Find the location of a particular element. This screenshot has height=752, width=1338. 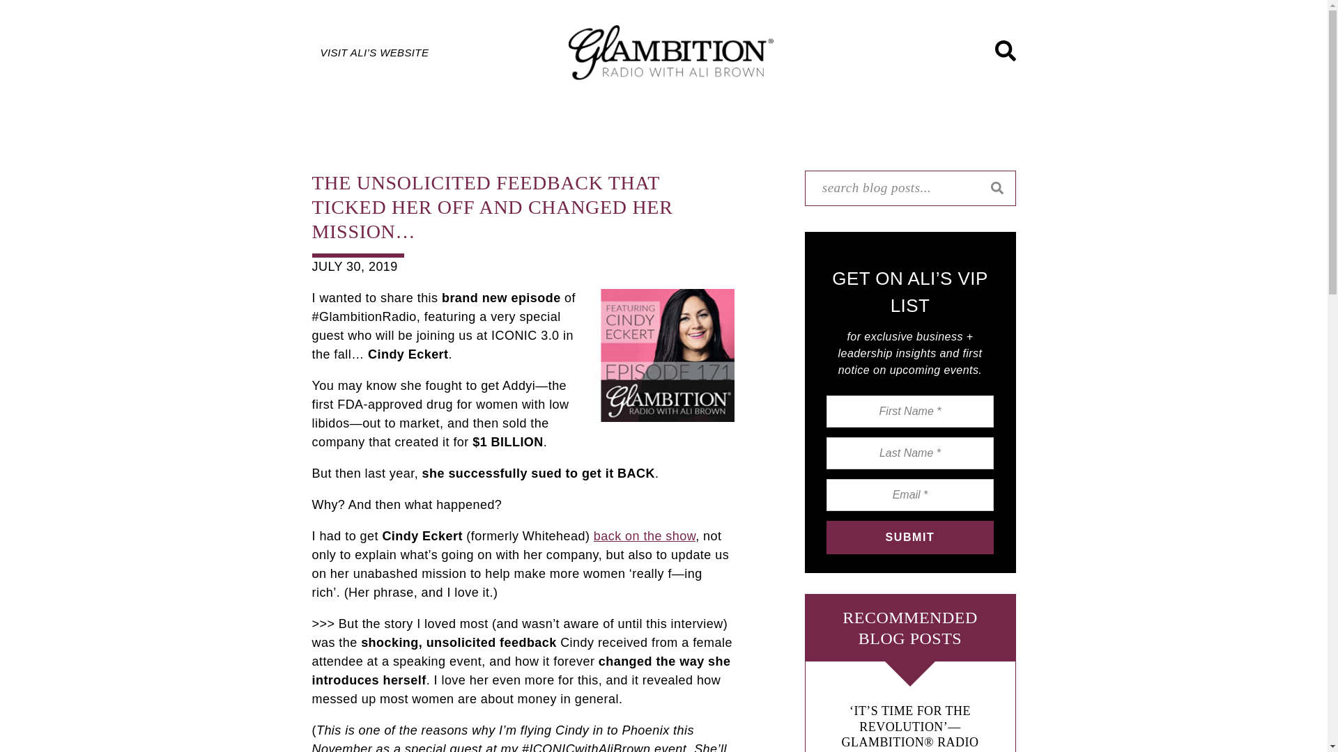

SUBMIT is located at coordinates (910, 538).